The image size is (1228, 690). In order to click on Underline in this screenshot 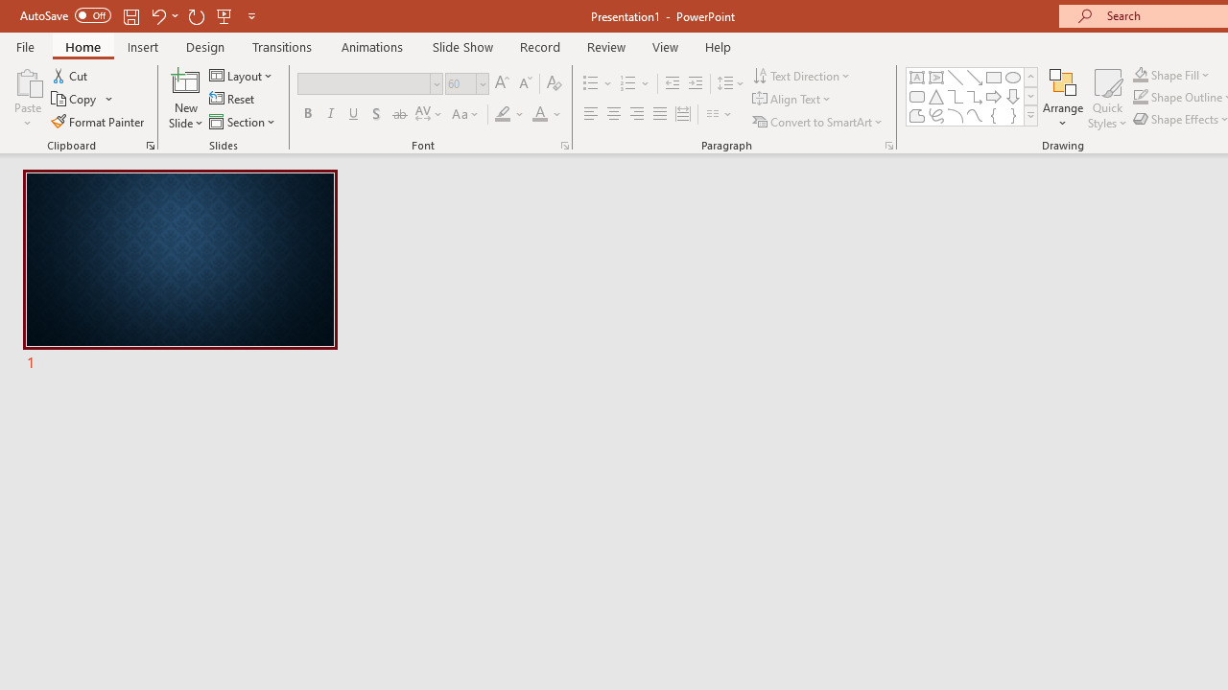, I will do `click(354, 115)`.